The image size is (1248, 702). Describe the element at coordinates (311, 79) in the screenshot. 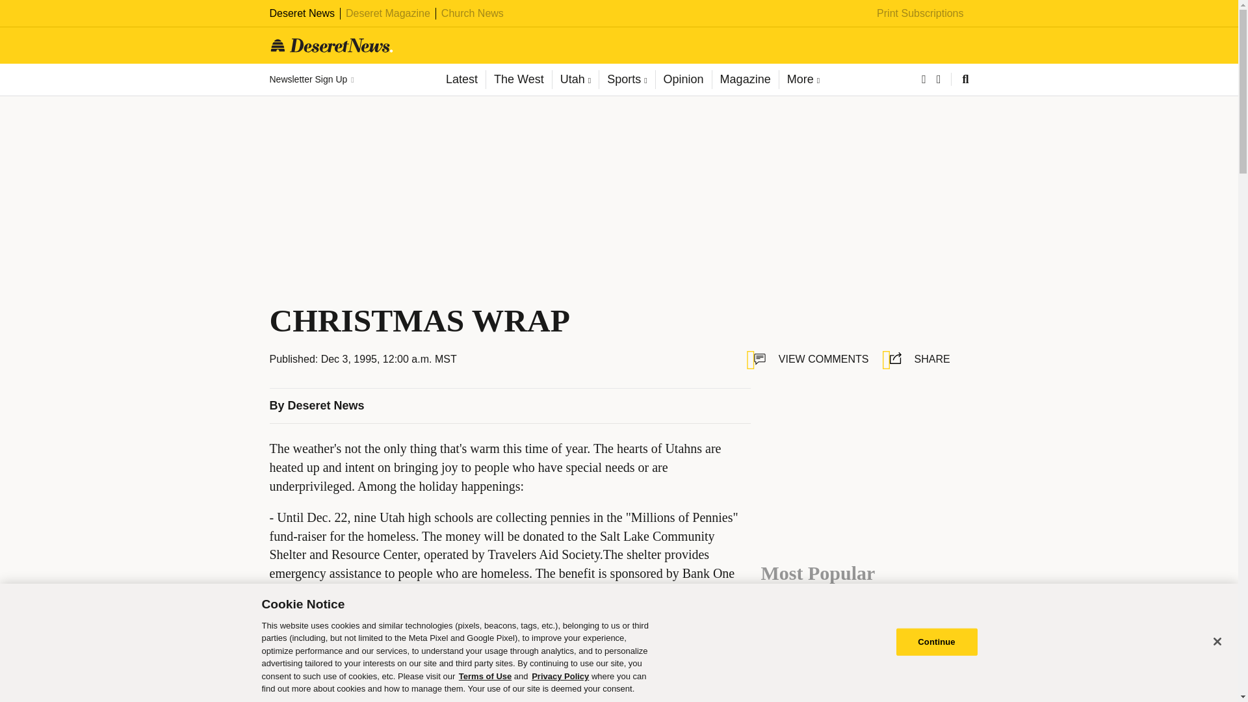

I see `Newsletter Sign Up` at that location.